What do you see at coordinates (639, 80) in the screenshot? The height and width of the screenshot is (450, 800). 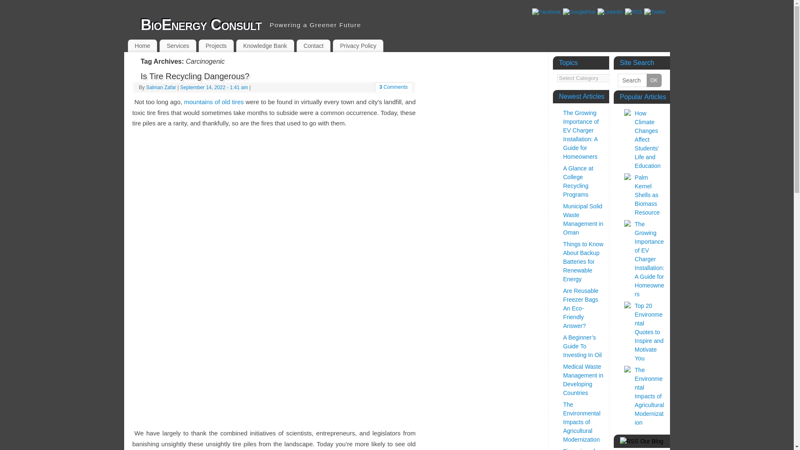 I see `Search` at bounding box center [639, 80].